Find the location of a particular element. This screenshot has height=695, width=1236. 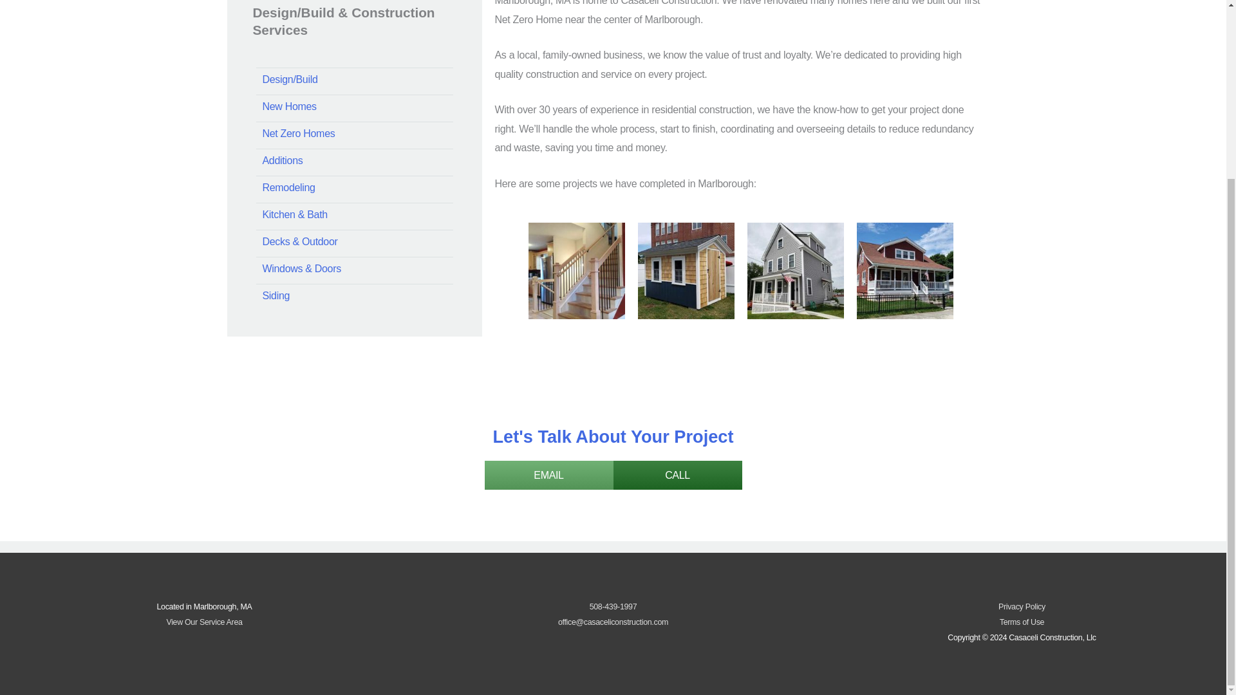

508-439-1997 is located at coordinates (613, 607).